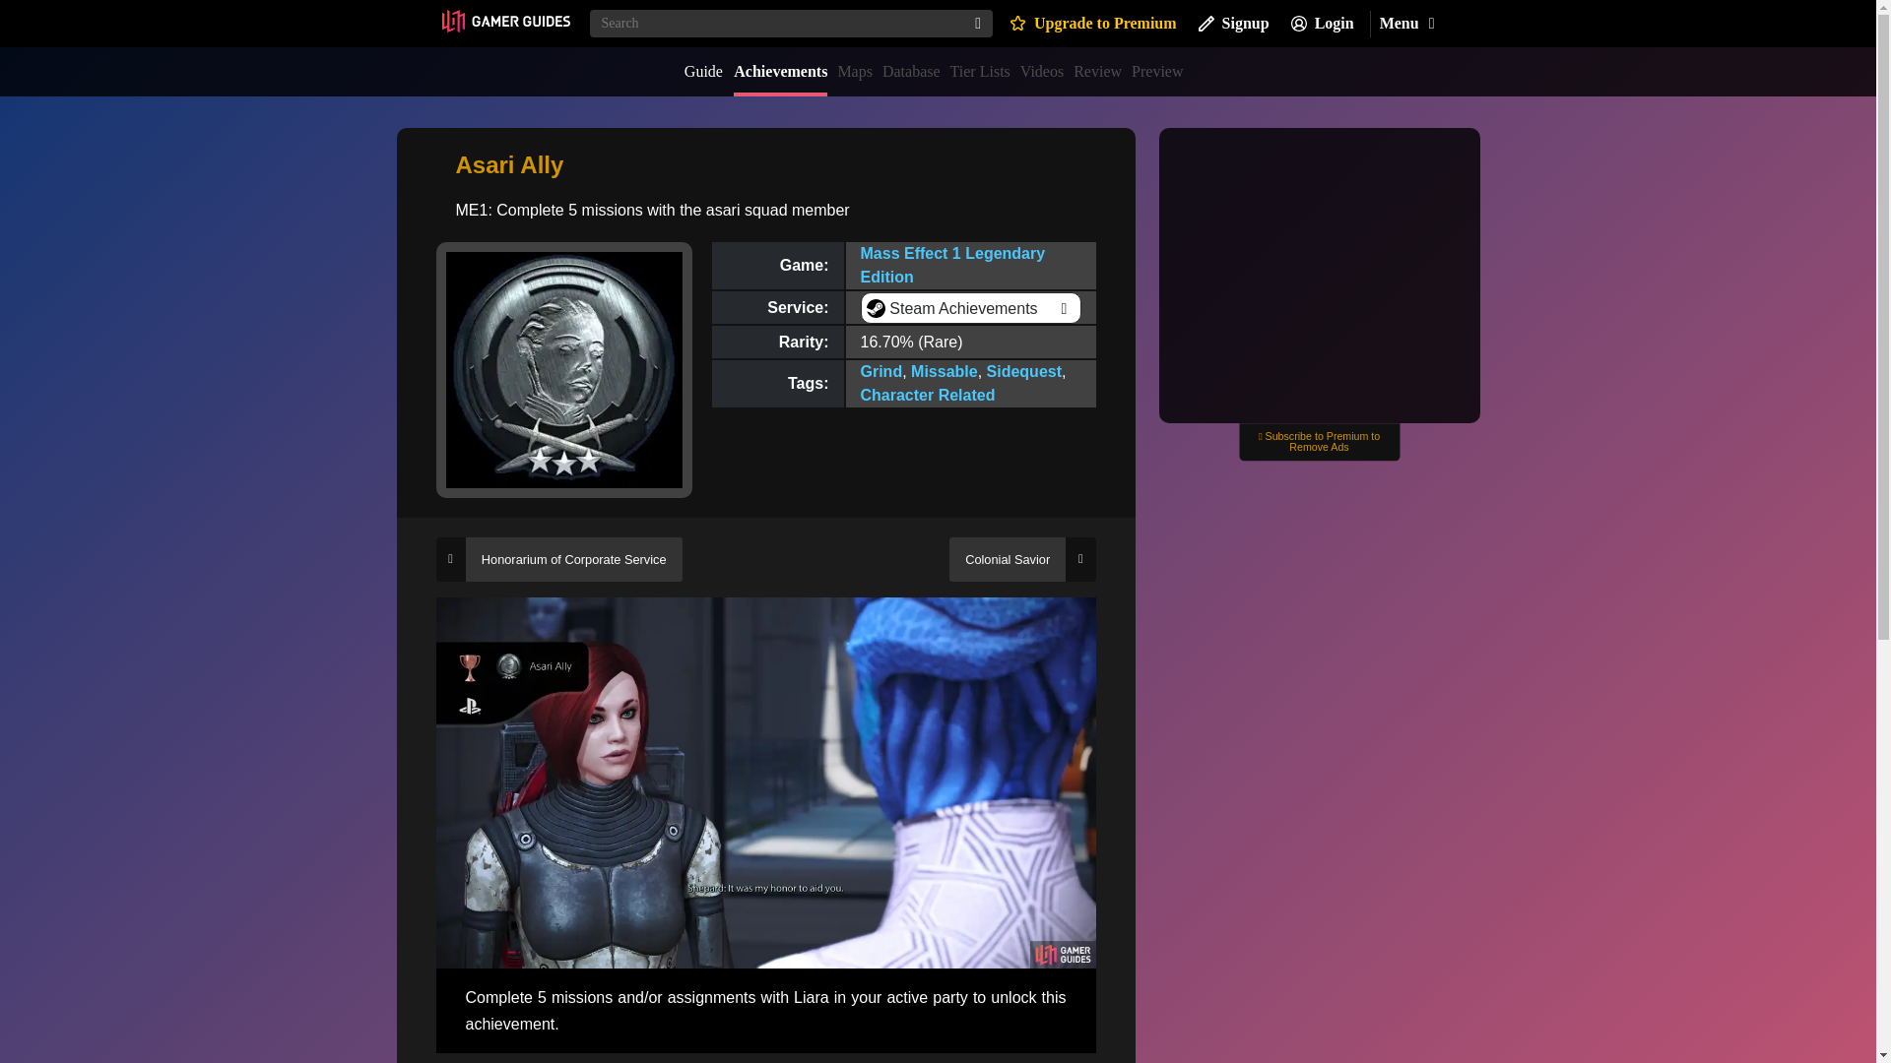  Describe the element at coordinates (969, 309) in the screenshot. I see `Steam Achievements` at that location.